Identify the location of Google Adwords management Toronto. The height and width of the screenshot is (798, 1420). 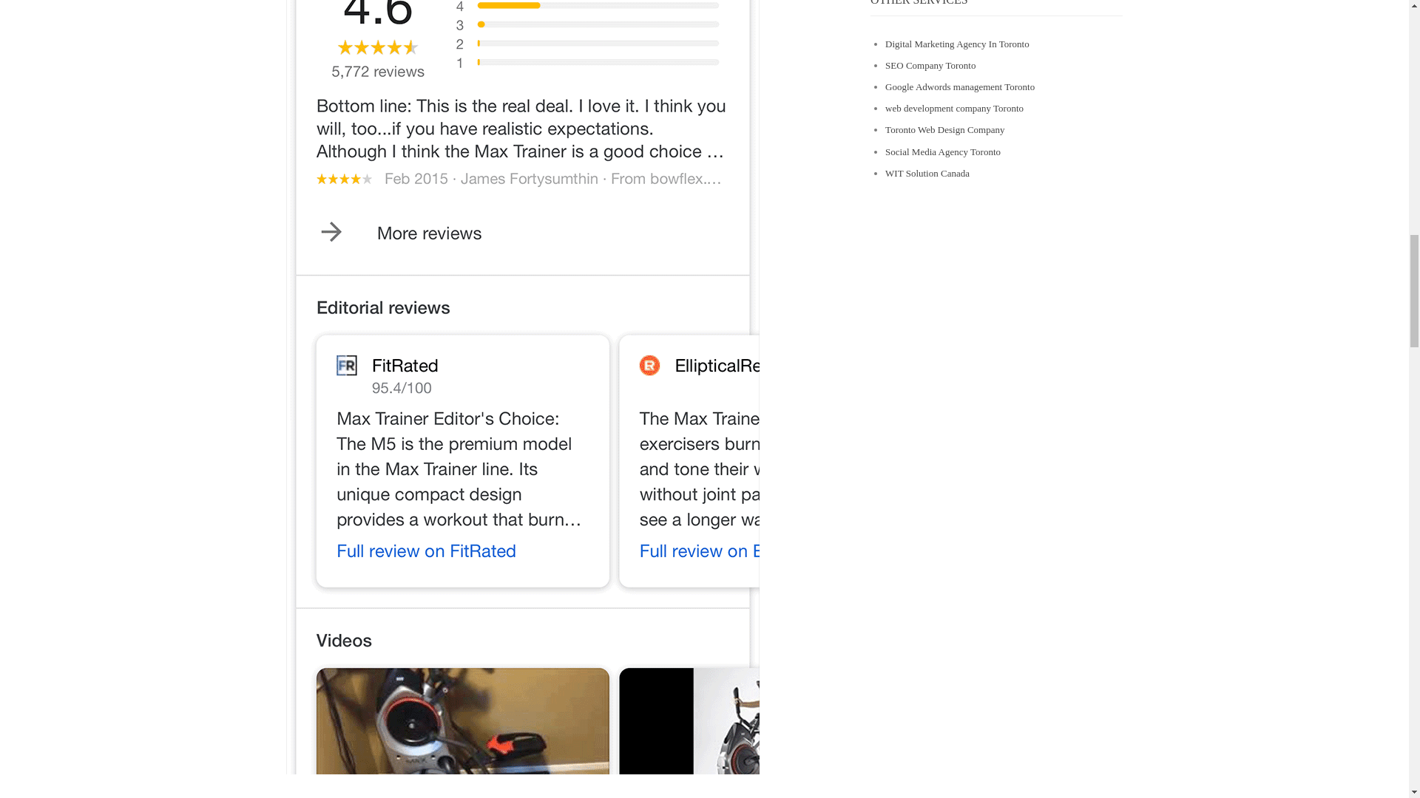
(960, 87).